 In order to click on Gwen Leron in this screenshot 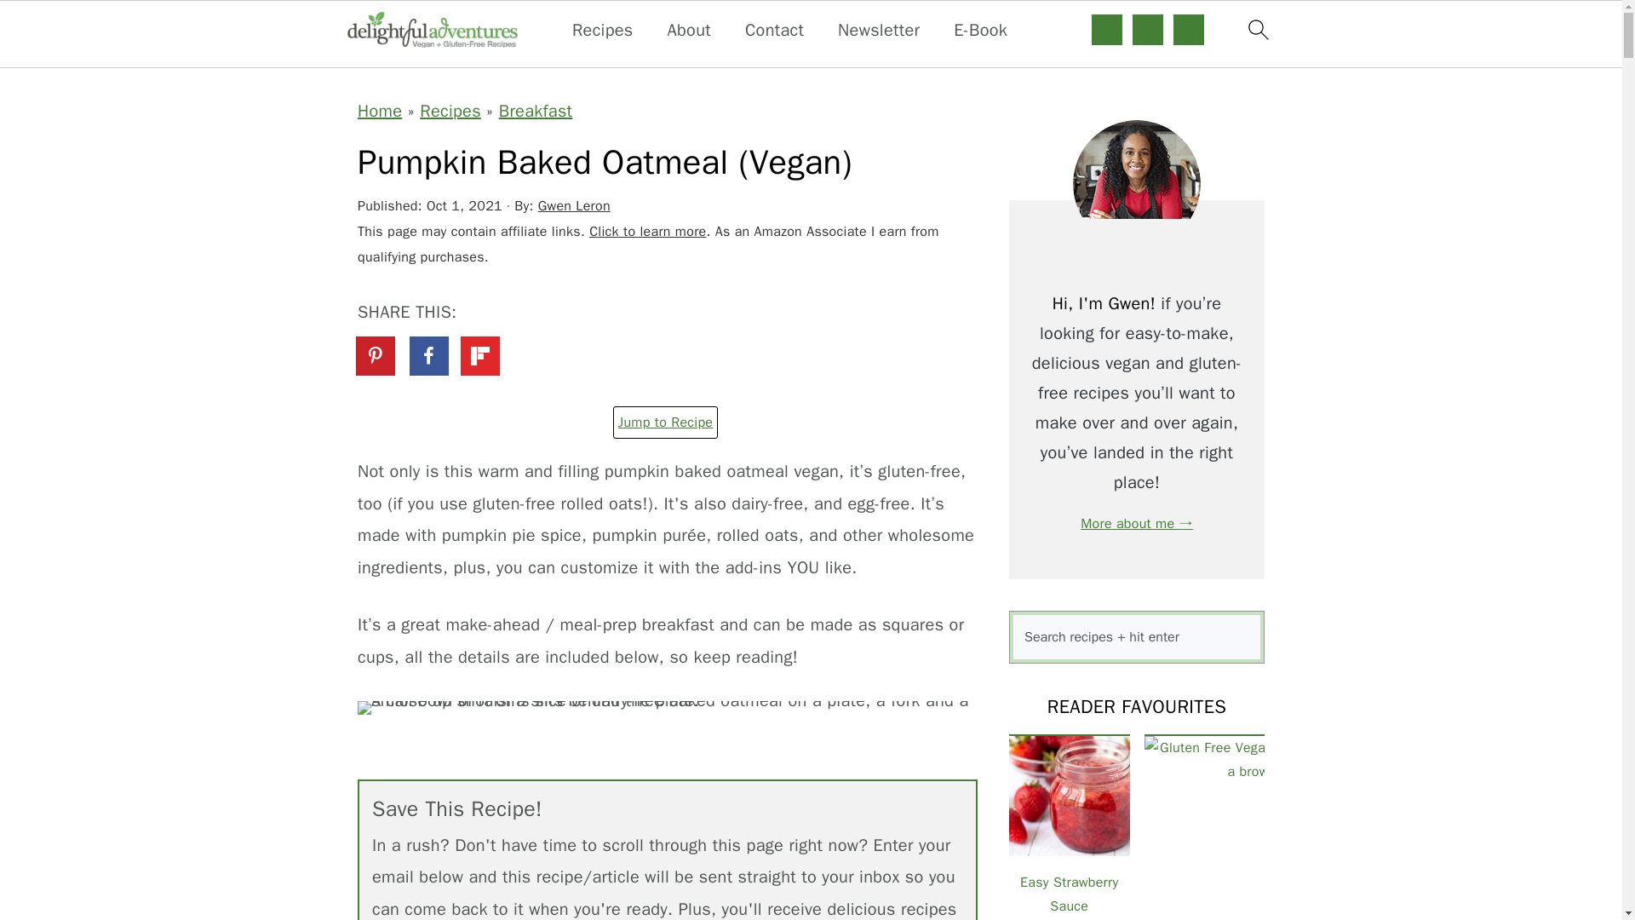, I will do `click(574, 206)`.